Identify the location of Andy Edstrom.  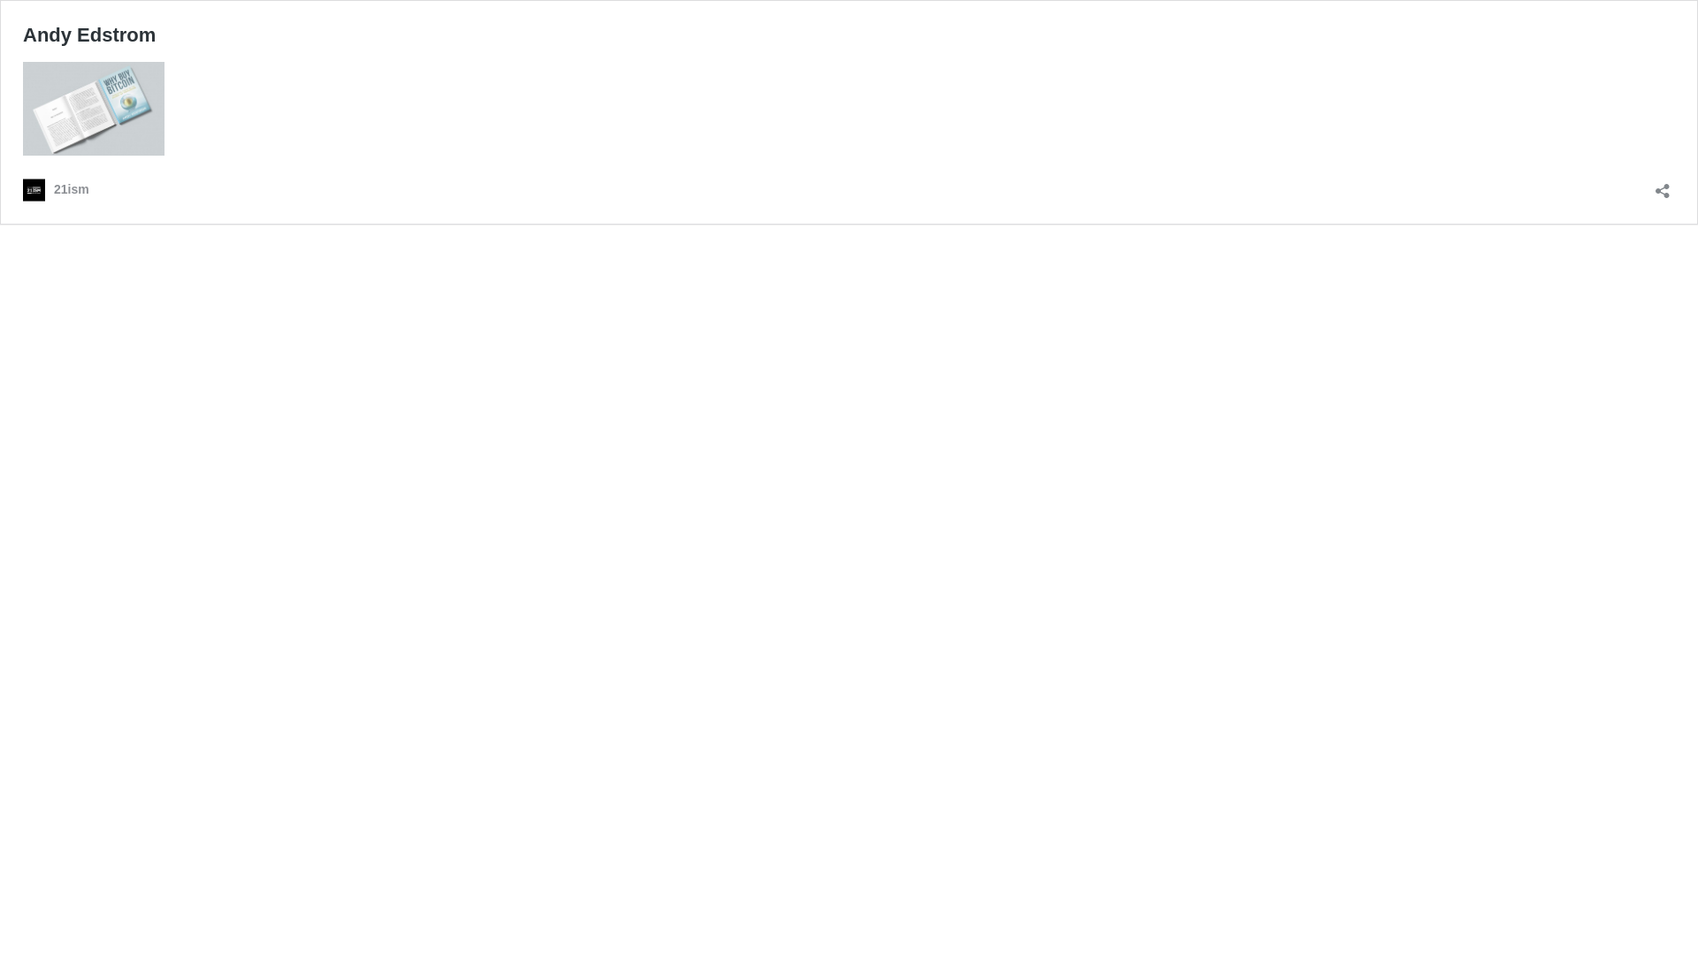
(89, 35).